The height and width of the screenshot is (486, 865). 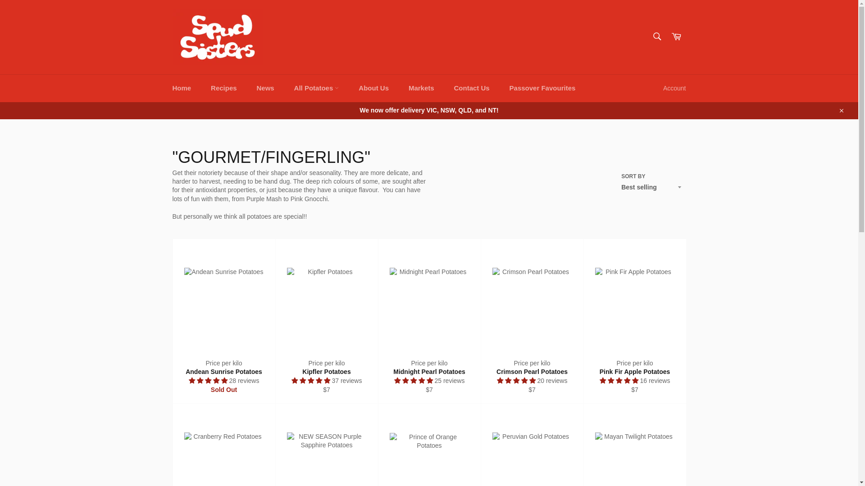 I want to click on Passover Favourites, so click(x=542, y=88).